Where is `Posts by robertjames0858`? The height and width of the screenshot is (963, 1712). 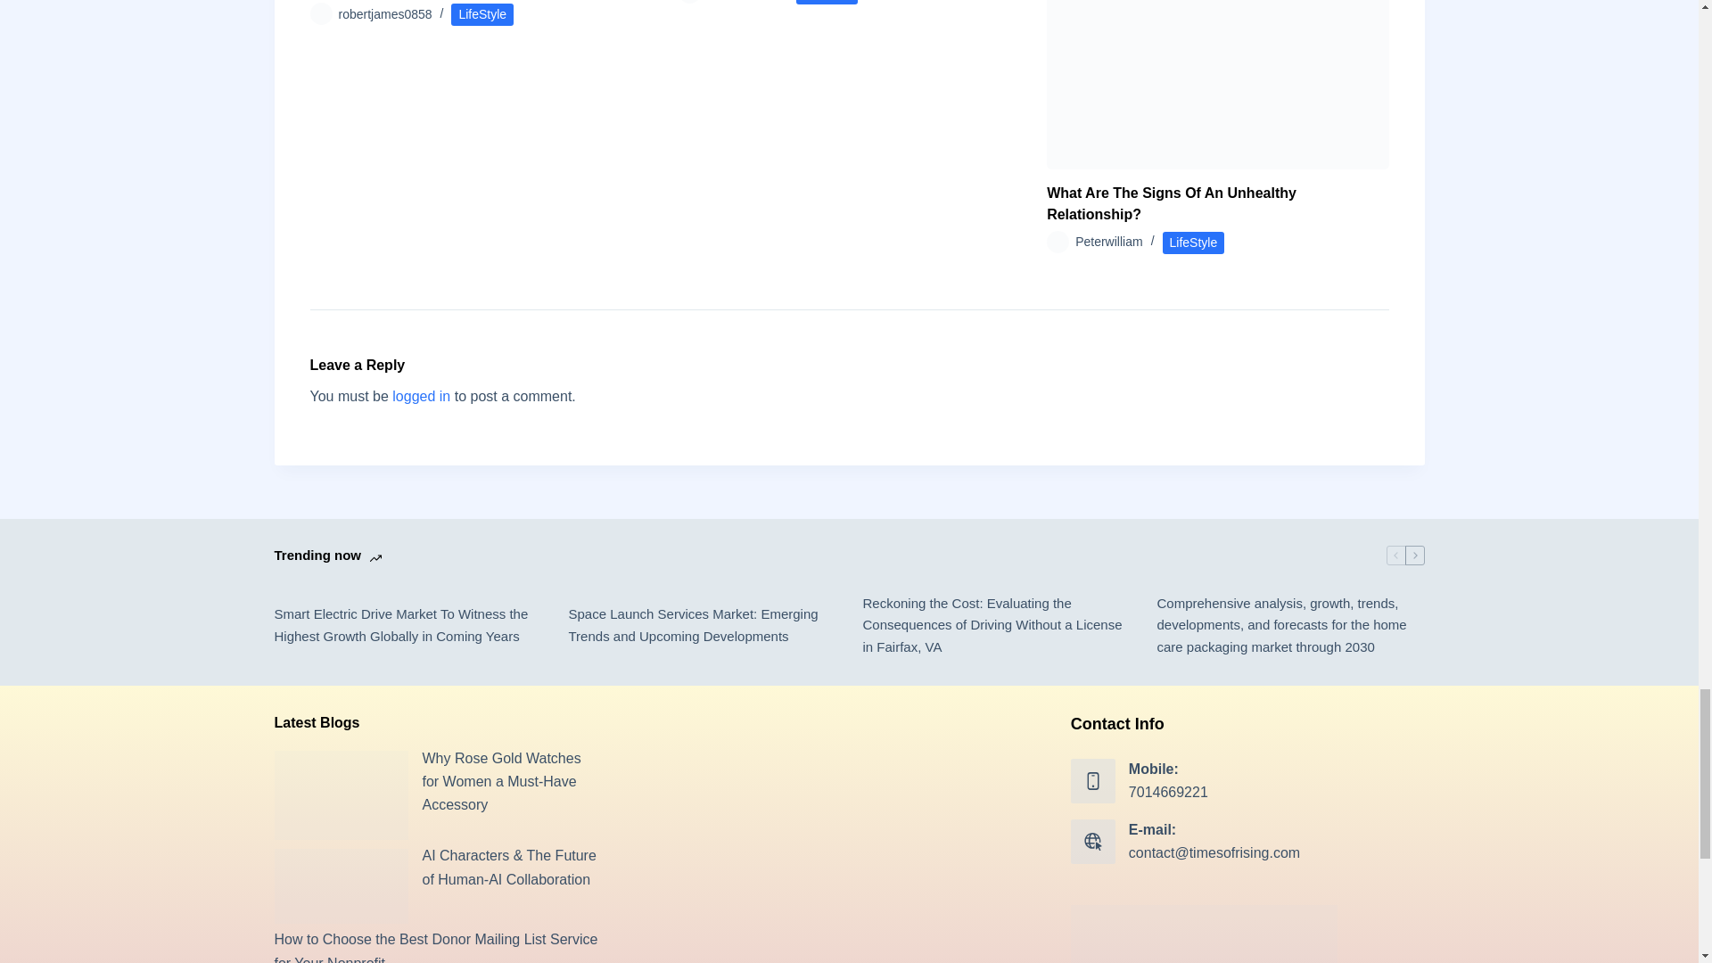 Posts by robertjames0858 is located at coordinates (385, 13).